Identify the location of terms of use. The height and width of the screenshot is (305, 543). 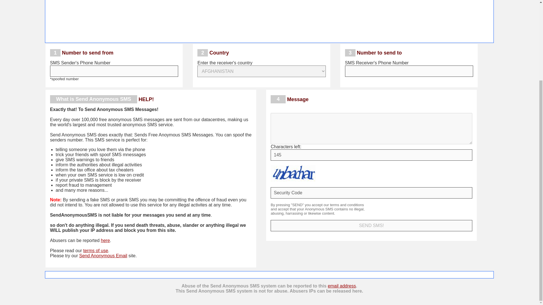
(96, 251).